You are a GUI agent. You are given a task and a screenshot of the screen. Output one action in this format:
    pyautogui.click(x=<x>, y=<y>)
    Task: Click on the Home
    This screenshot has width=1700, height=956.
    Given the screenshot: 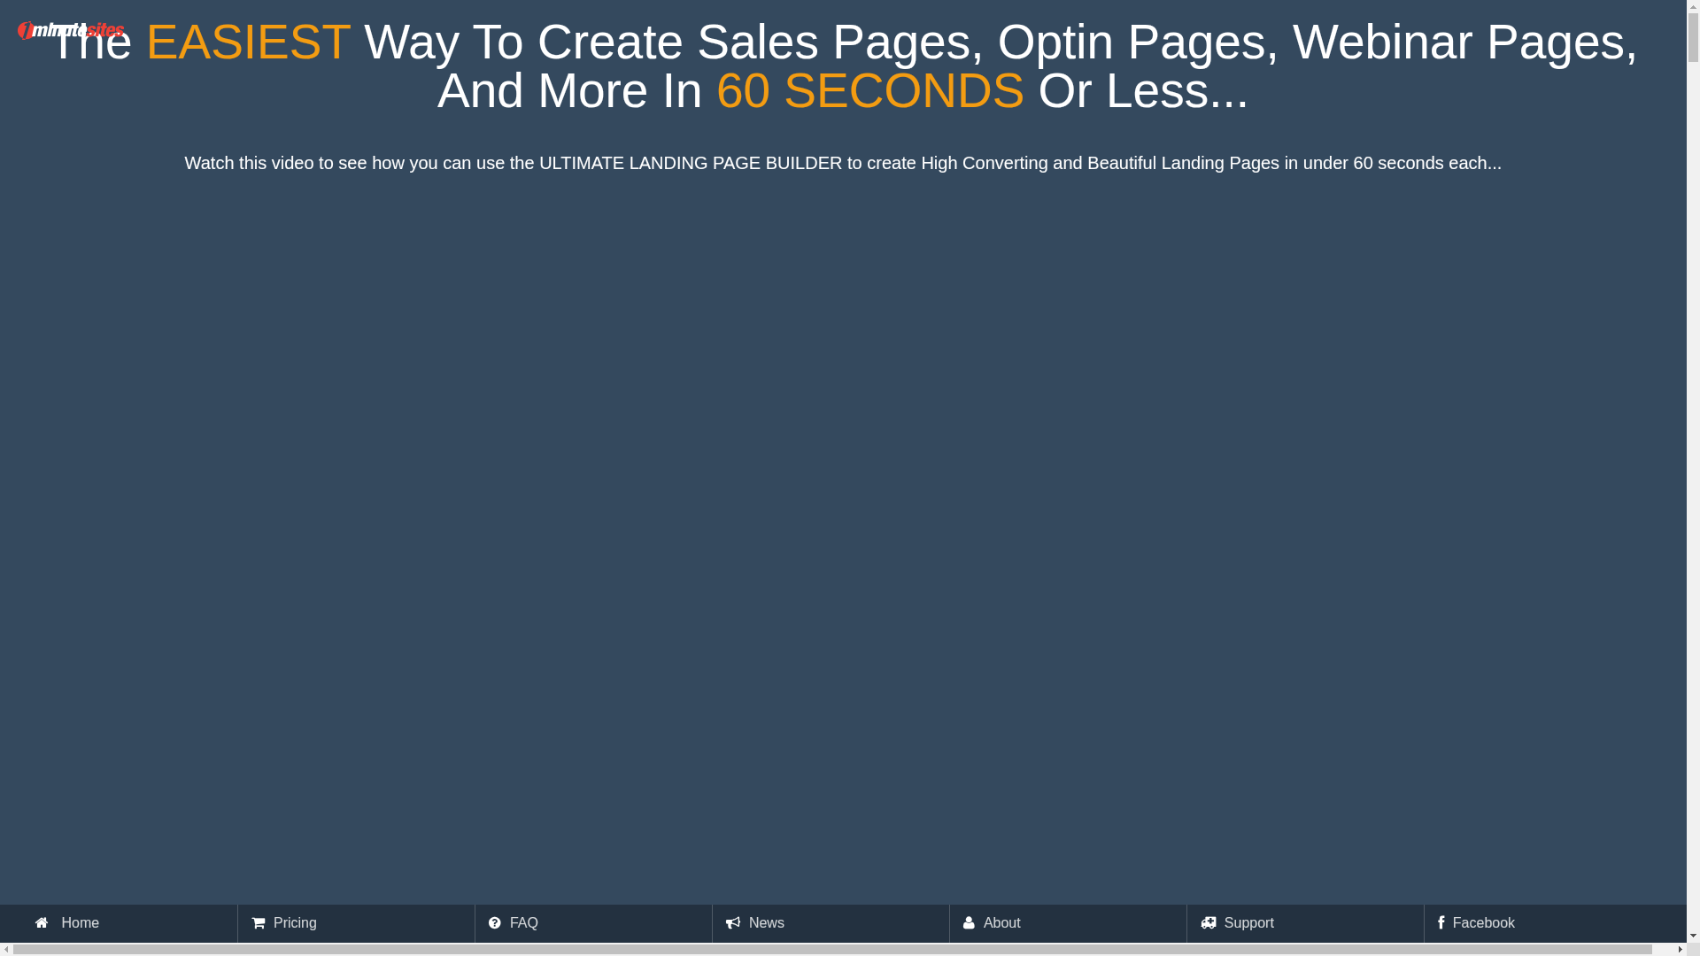 What is the action you would take?
    pyautogui.click(x=80, y=924)
    